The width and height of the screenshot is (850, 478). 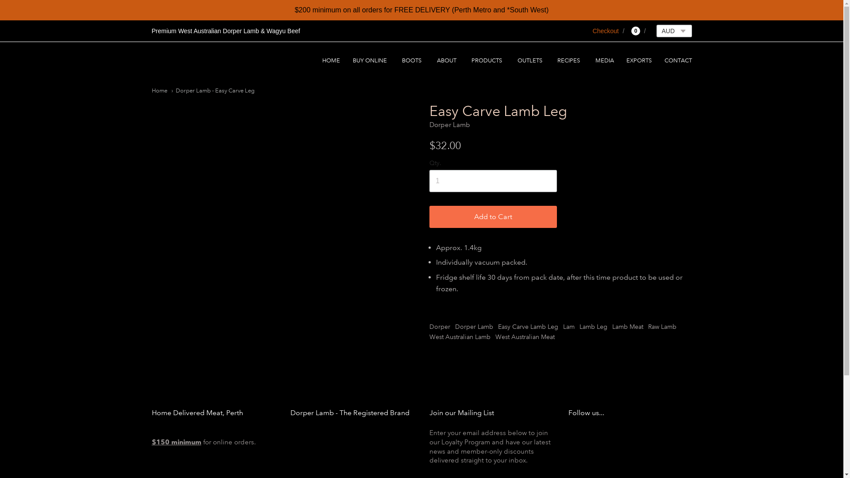 I want to click on PRODUCTS, so click(x=488, y=61).